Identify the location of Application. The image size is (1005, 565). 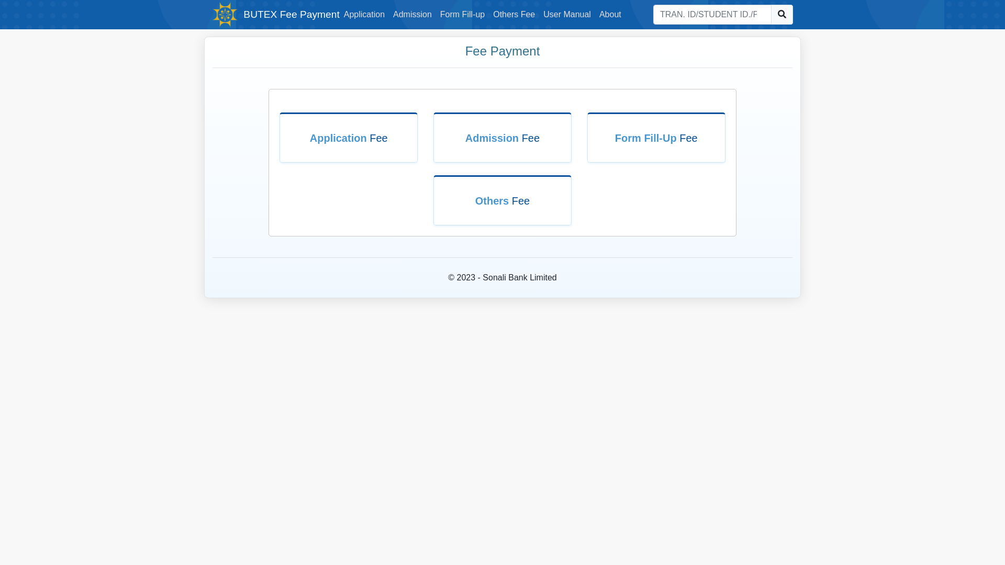
(364, 15).